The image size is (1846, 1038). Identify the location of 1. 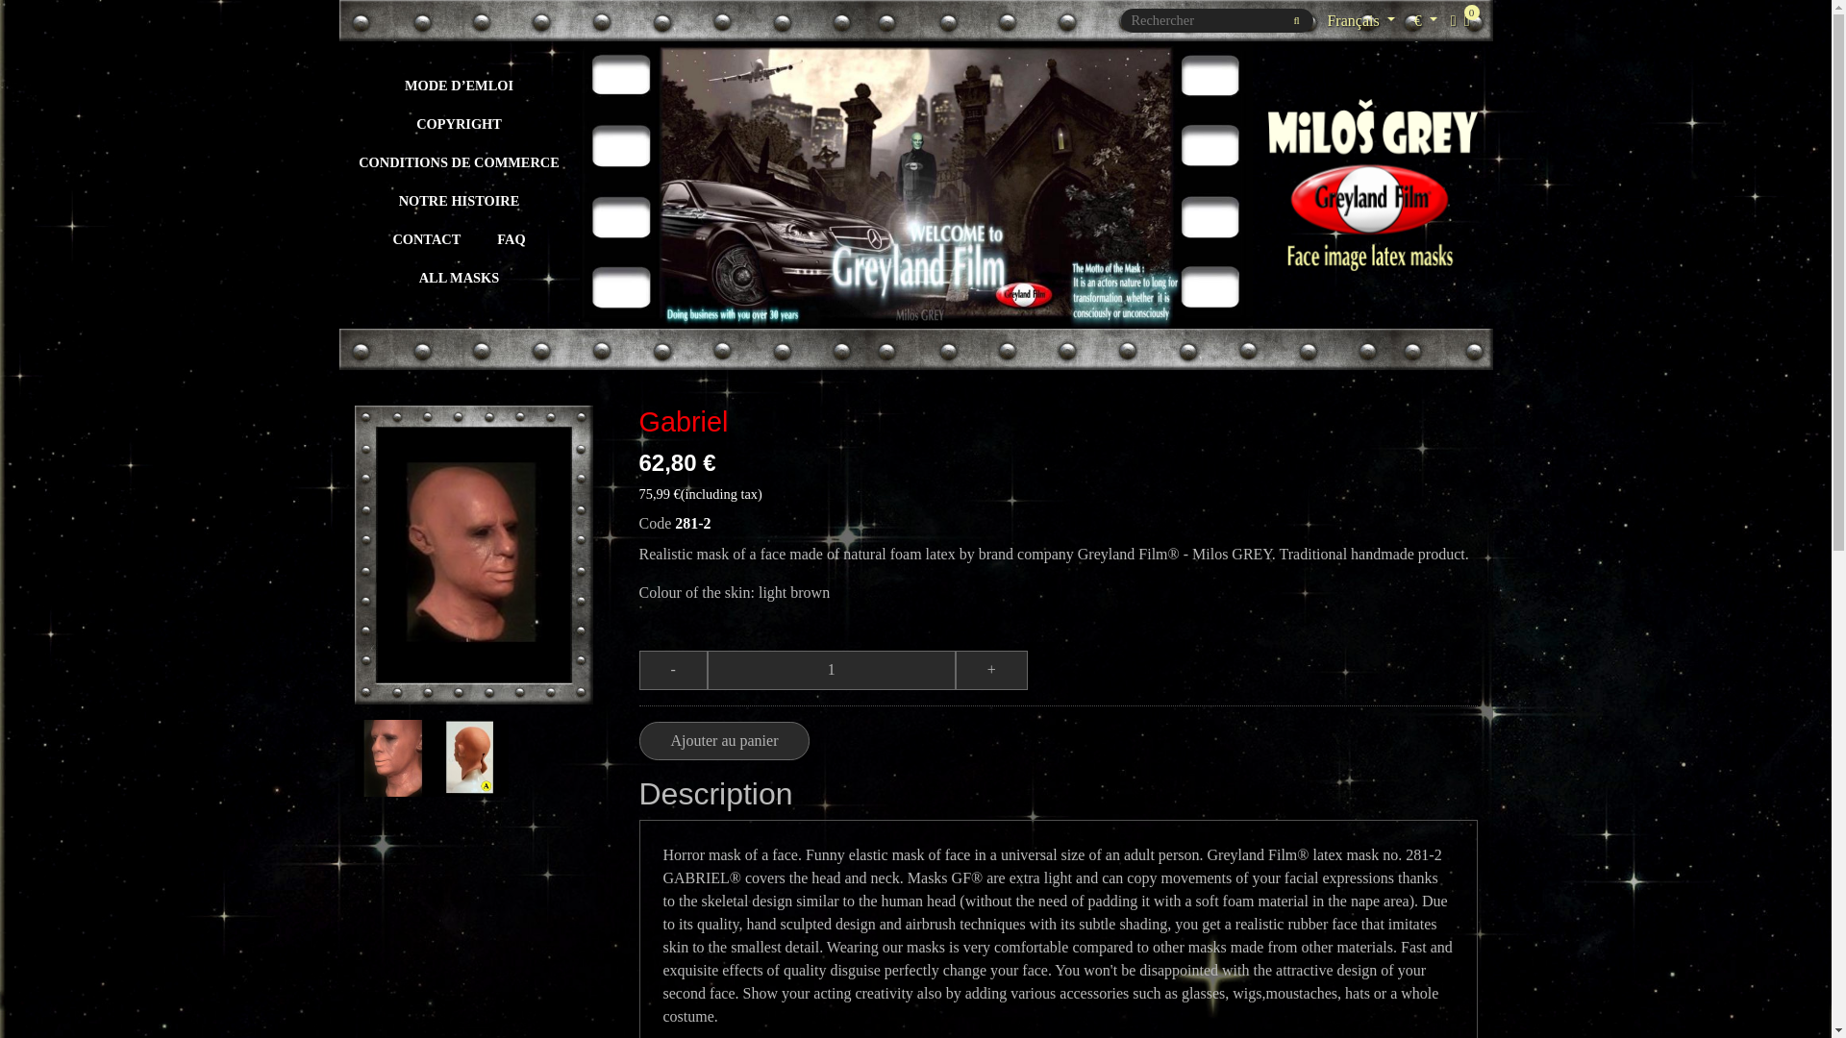
(831, 670).